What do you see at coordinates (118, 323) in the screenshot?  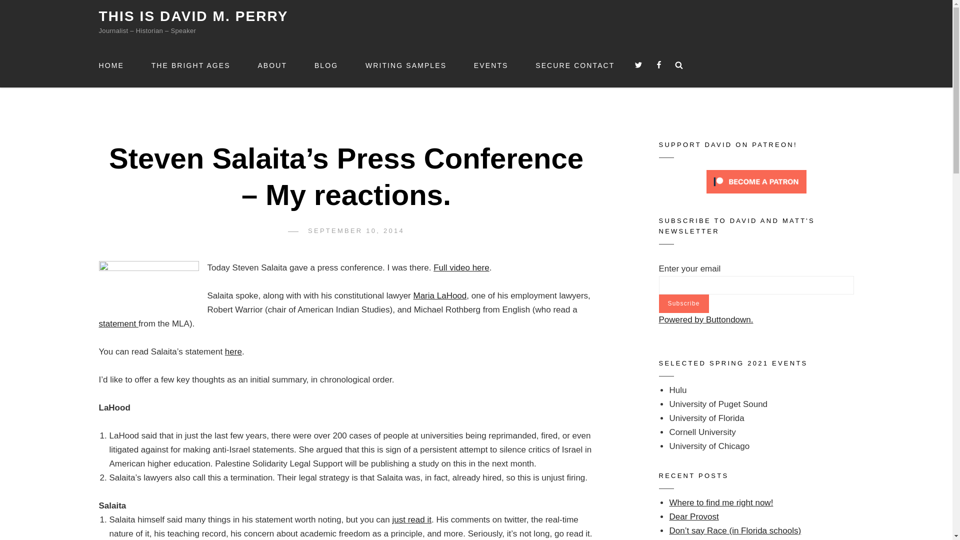 I see `statement` at bounding box center [118, 323].